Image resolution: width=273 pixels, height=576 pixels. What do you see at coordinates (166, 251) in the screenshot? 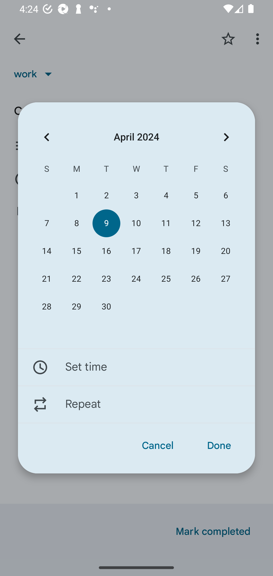
I see `18 18 April 2024` at bounding box center [166, 251].